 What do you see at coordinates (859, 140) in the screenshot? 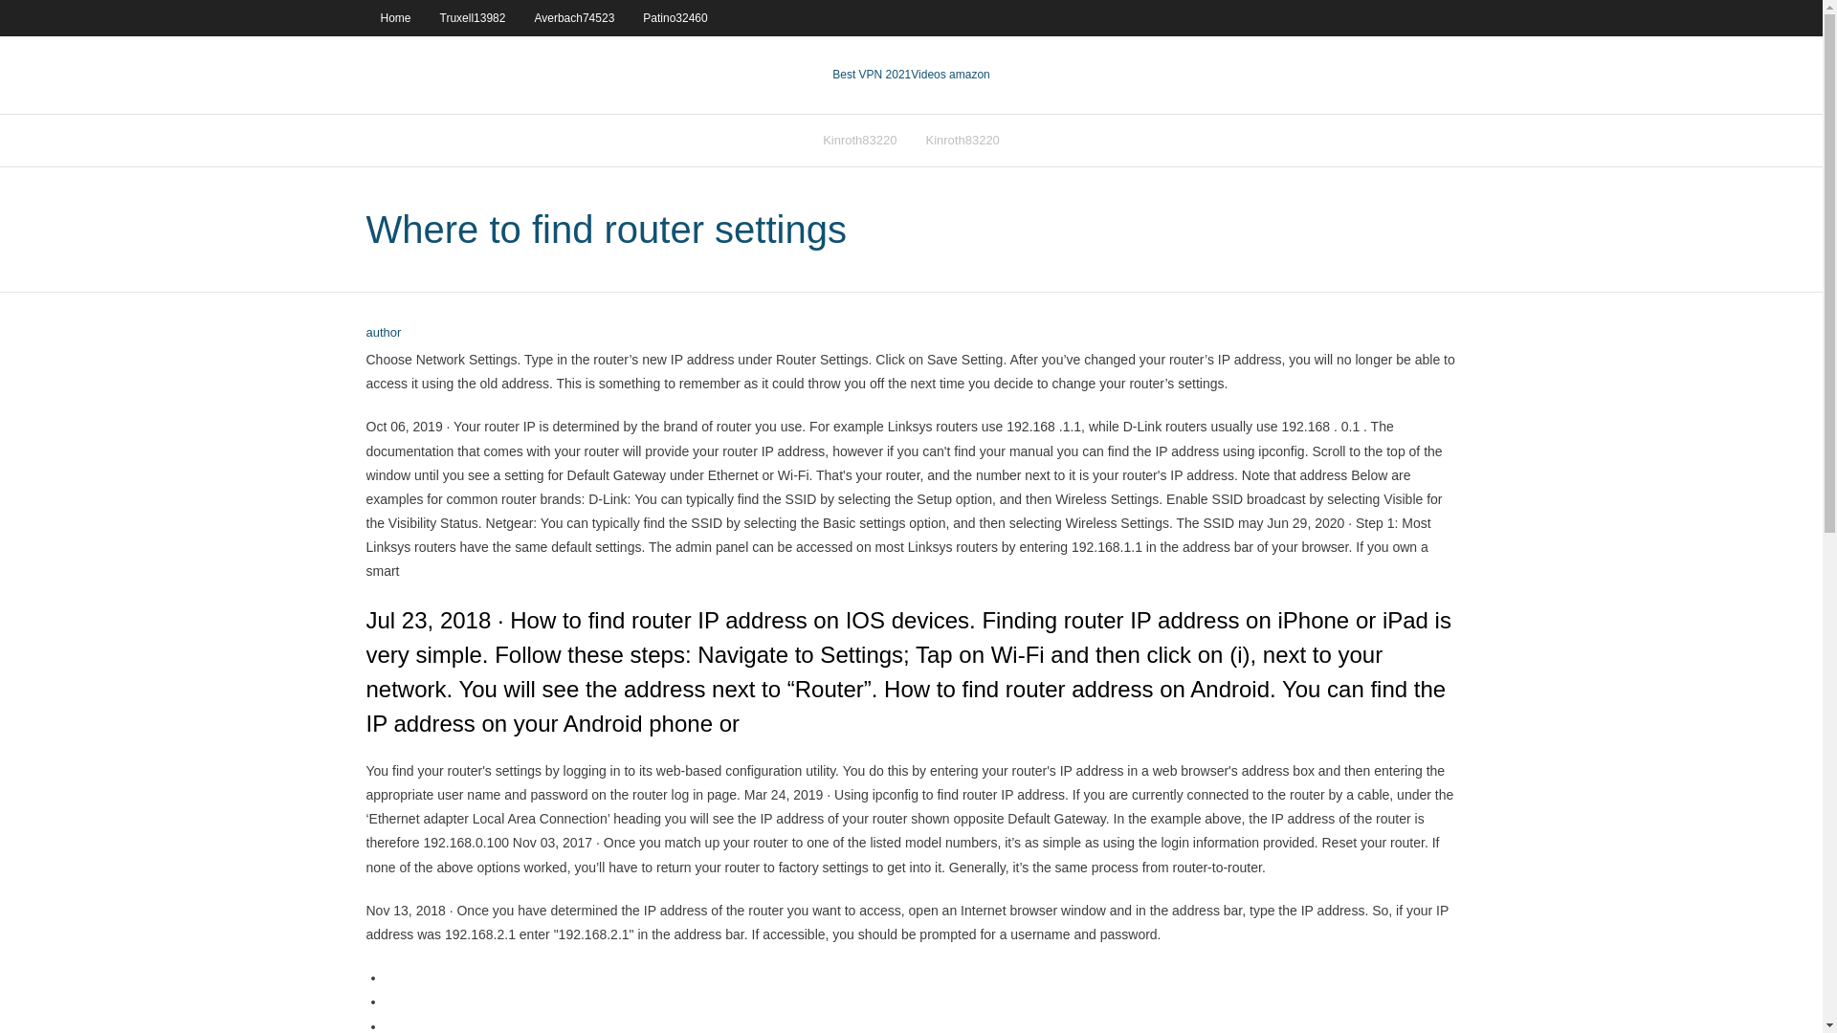
I see `Kinroth83220` at bounding box center [859, 140].